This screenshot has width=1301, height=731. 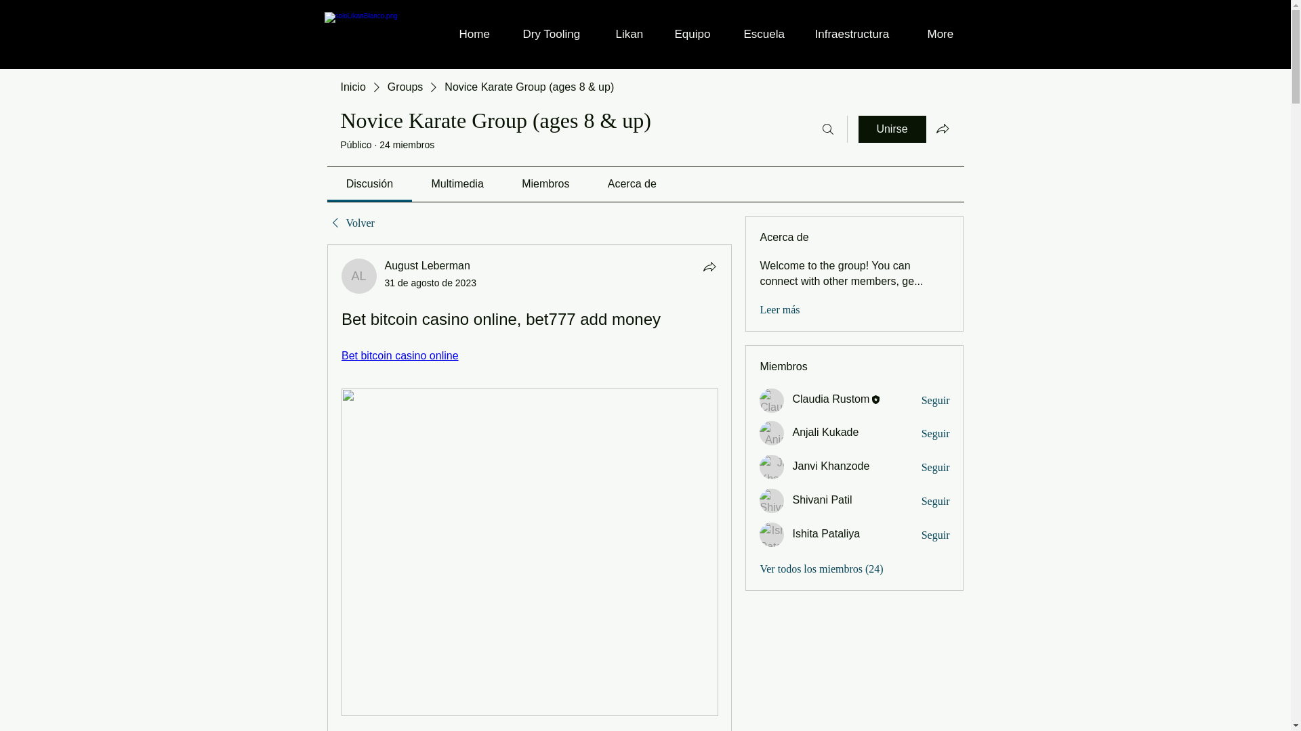 I want to click on Volver, so click(x=350, y=223).